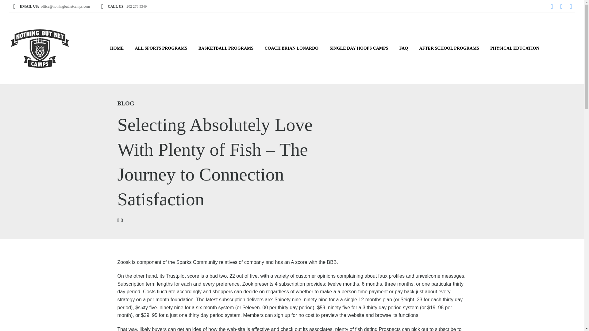 The height and width of the screenshot is (331, 589). Describe the element at coordinates (291, 48) in the screenshot. I see `COACH BRIAN LONARDO` at that location.